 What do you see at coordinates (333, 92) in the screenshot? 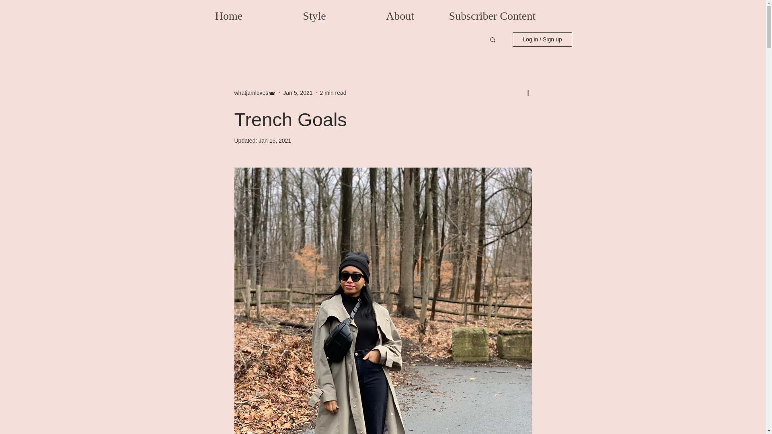
I see `2 min read` at bounding box center [333, 92].